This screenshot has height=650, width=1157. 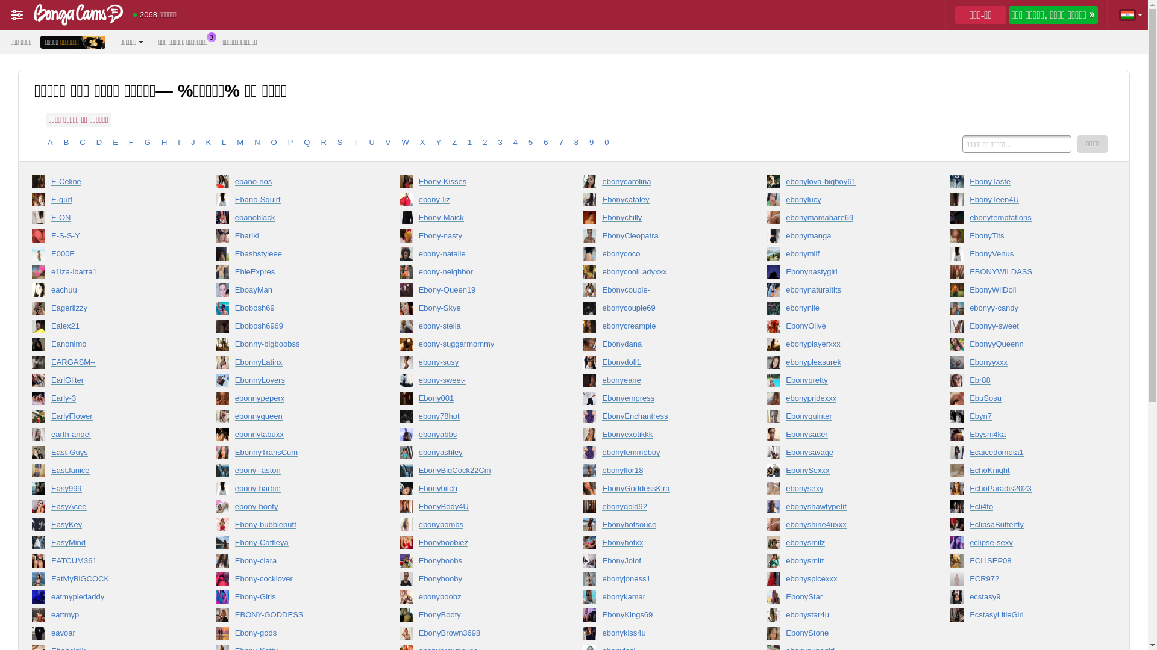 What do you see at coordinates (657, 636) in the screenshot?
I see `ebonykiss4u` at bounding box center [657, 636].